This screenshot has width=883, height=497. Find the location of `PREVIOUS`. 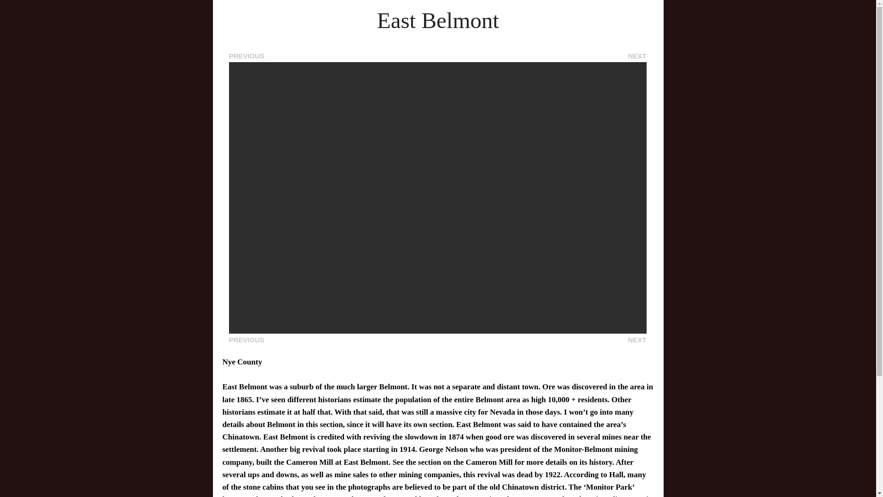

PREVIOUS is located at coordinates (247, 56).